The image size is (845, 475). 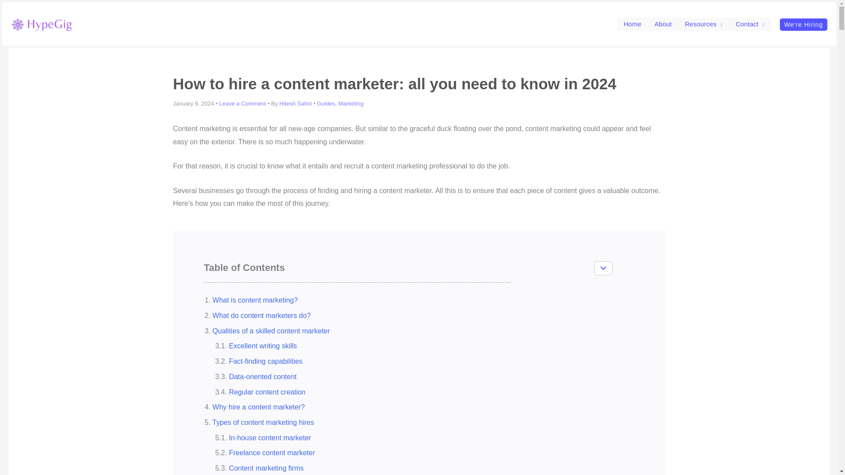 What do you see at coordinates (703, 24) in the screenshot?
I see `Resources` at bounding box center [703, 24].